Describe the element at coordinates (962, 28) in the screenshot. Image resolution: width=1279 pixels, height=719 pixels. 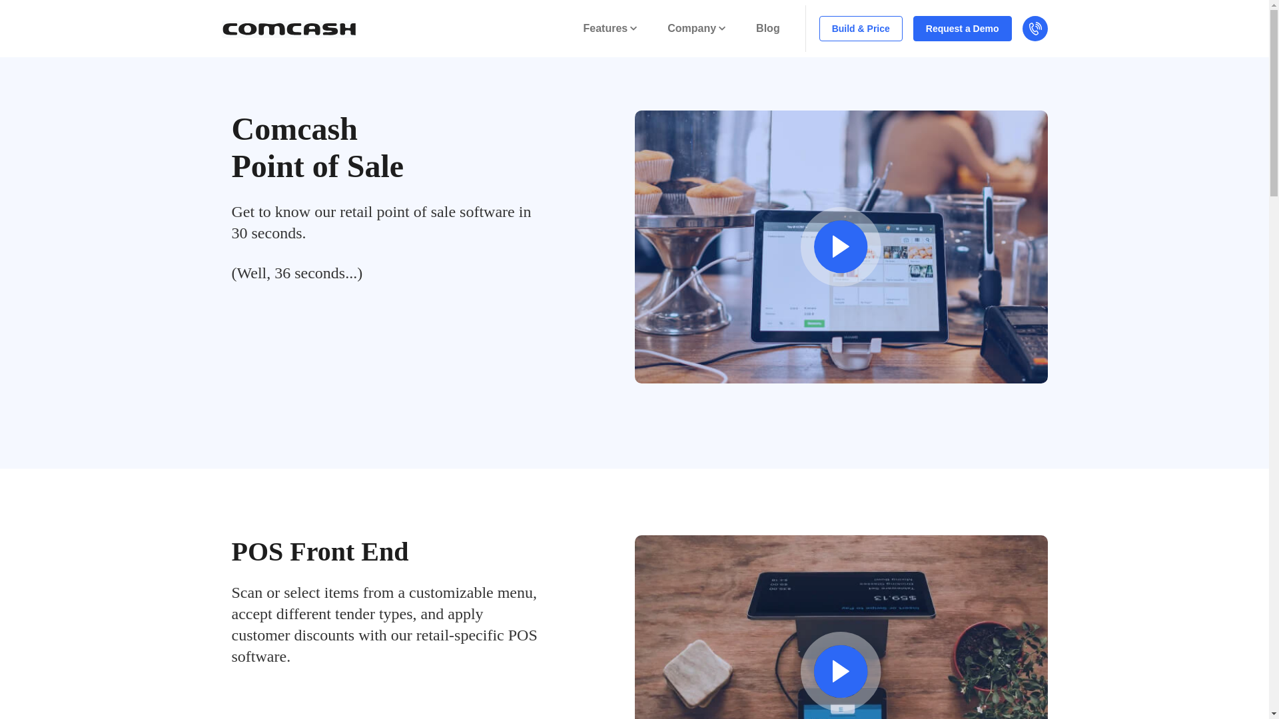
I see `Request a Demo` at that location.